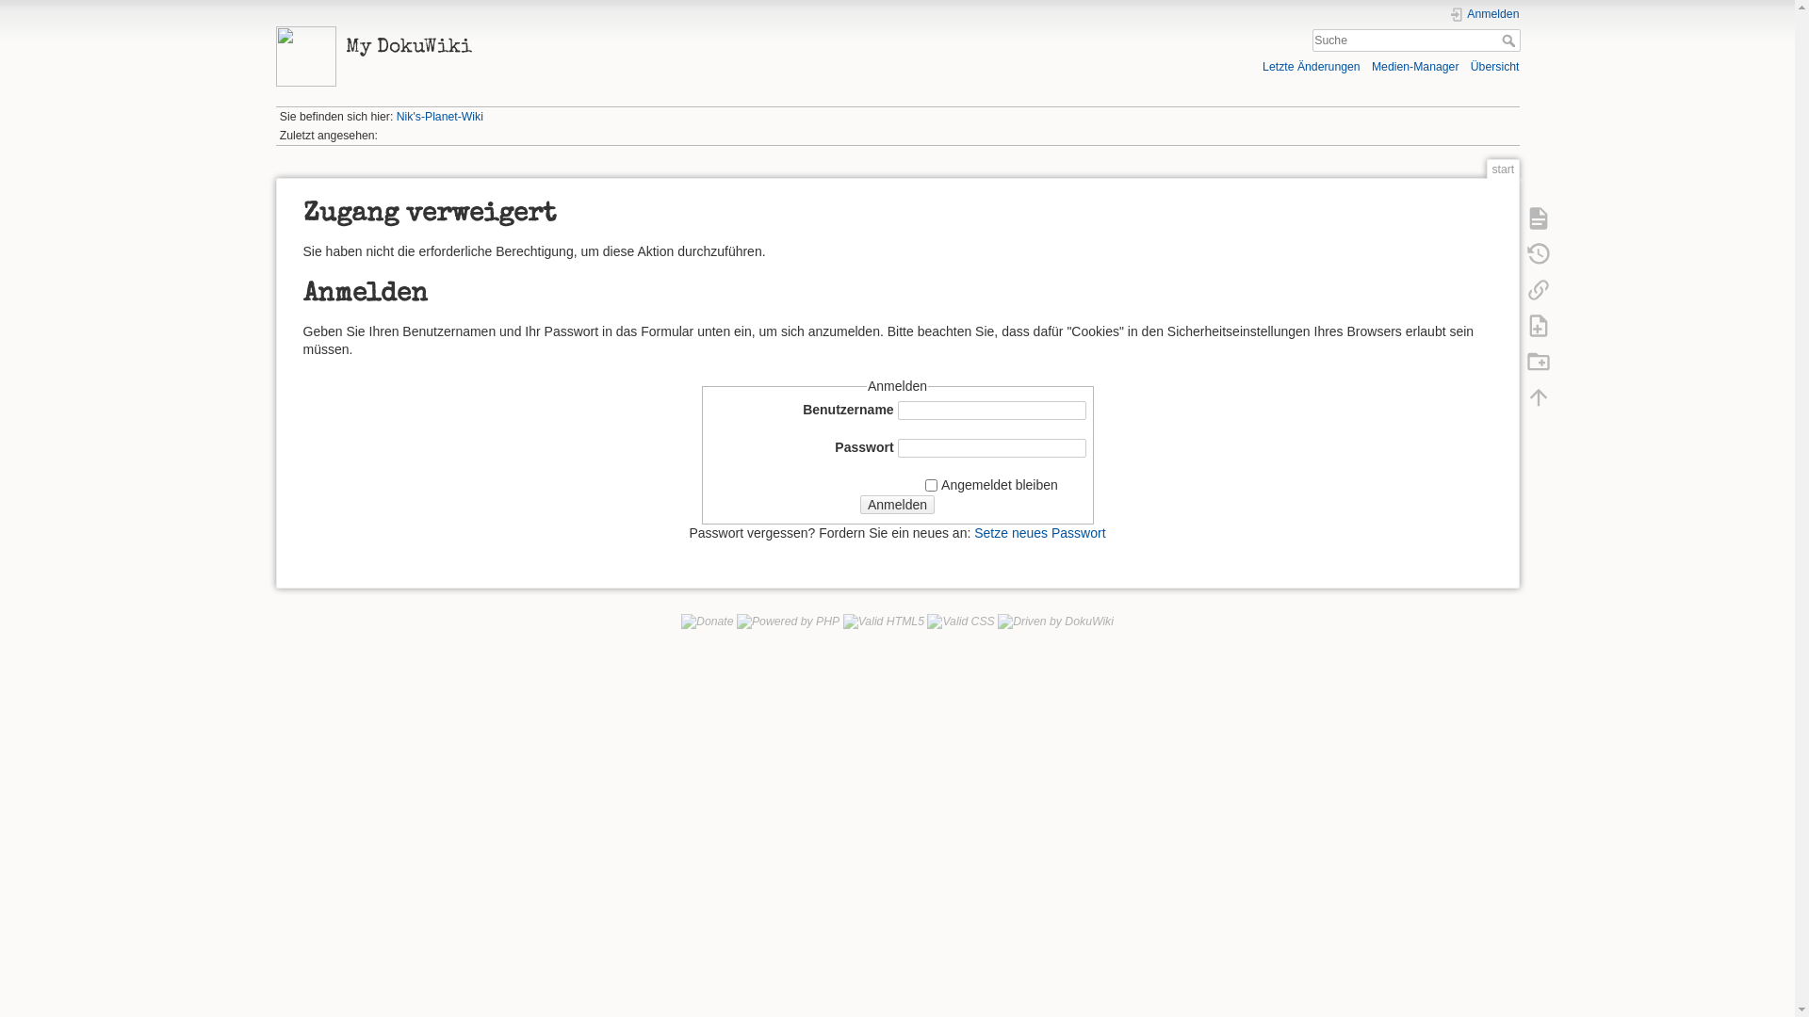 The height and width of the screenshot is (1017, 1809). What do you see at coordinates (1040, 533) in the screenshot?
I see `Setze neues Passwort` at bounding box center [1040, 533].